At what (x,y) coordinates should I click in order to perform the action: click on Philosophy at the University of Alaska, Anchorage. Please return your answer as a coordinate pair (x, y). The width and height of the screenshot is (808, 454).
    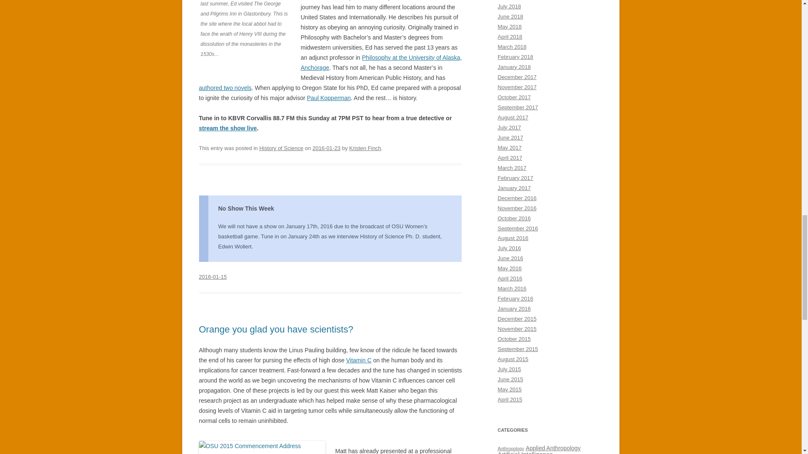
    Looking at the image, I should click on (381, 62).